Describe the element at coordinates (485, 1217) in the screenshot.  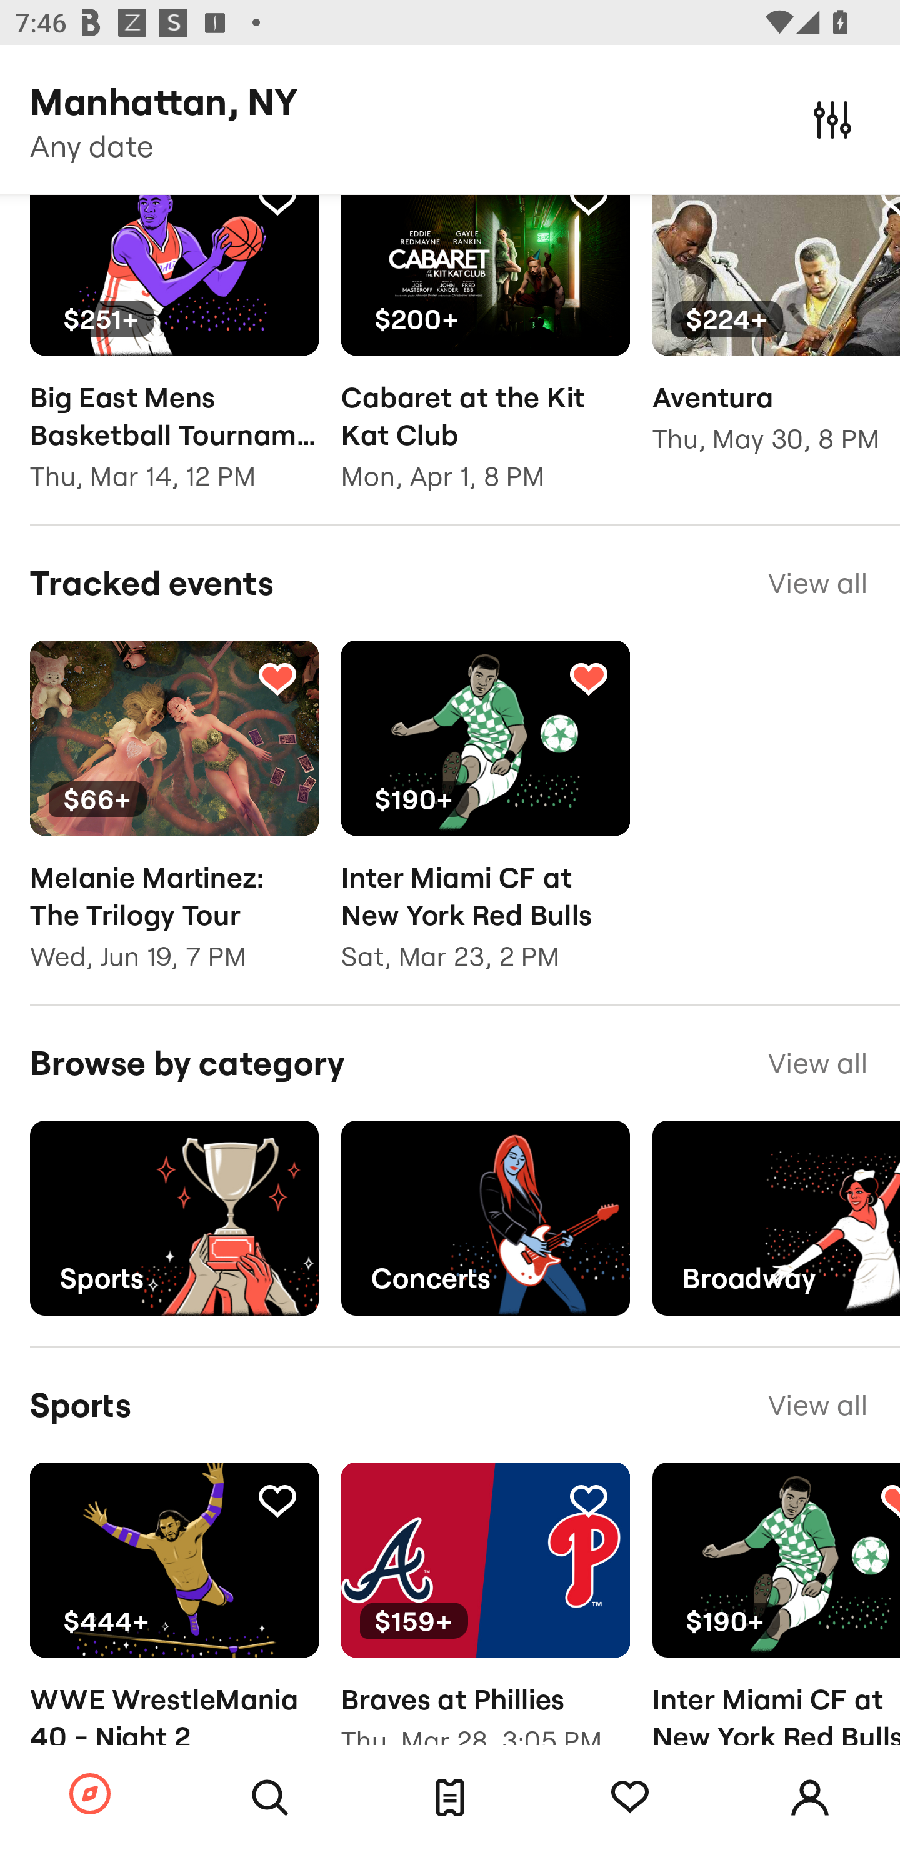
I see `Concerts` at that location.